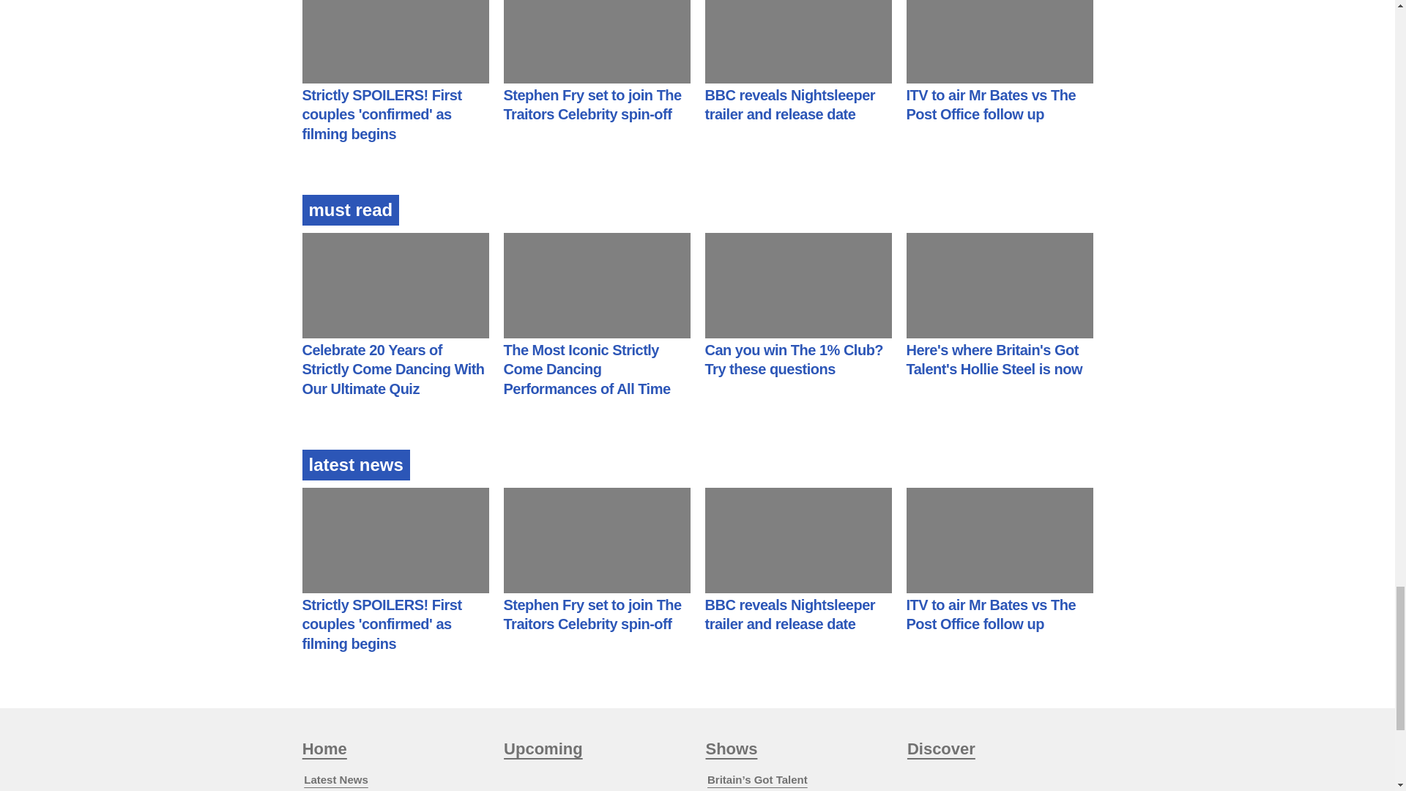 The width and height of the screenshot is (1406, 791). What do you see at coordinates (789, 105) in the screenshot?
I see `BBC reveals Nightsleeper trailer and release date` at bounding box center [789, 105].